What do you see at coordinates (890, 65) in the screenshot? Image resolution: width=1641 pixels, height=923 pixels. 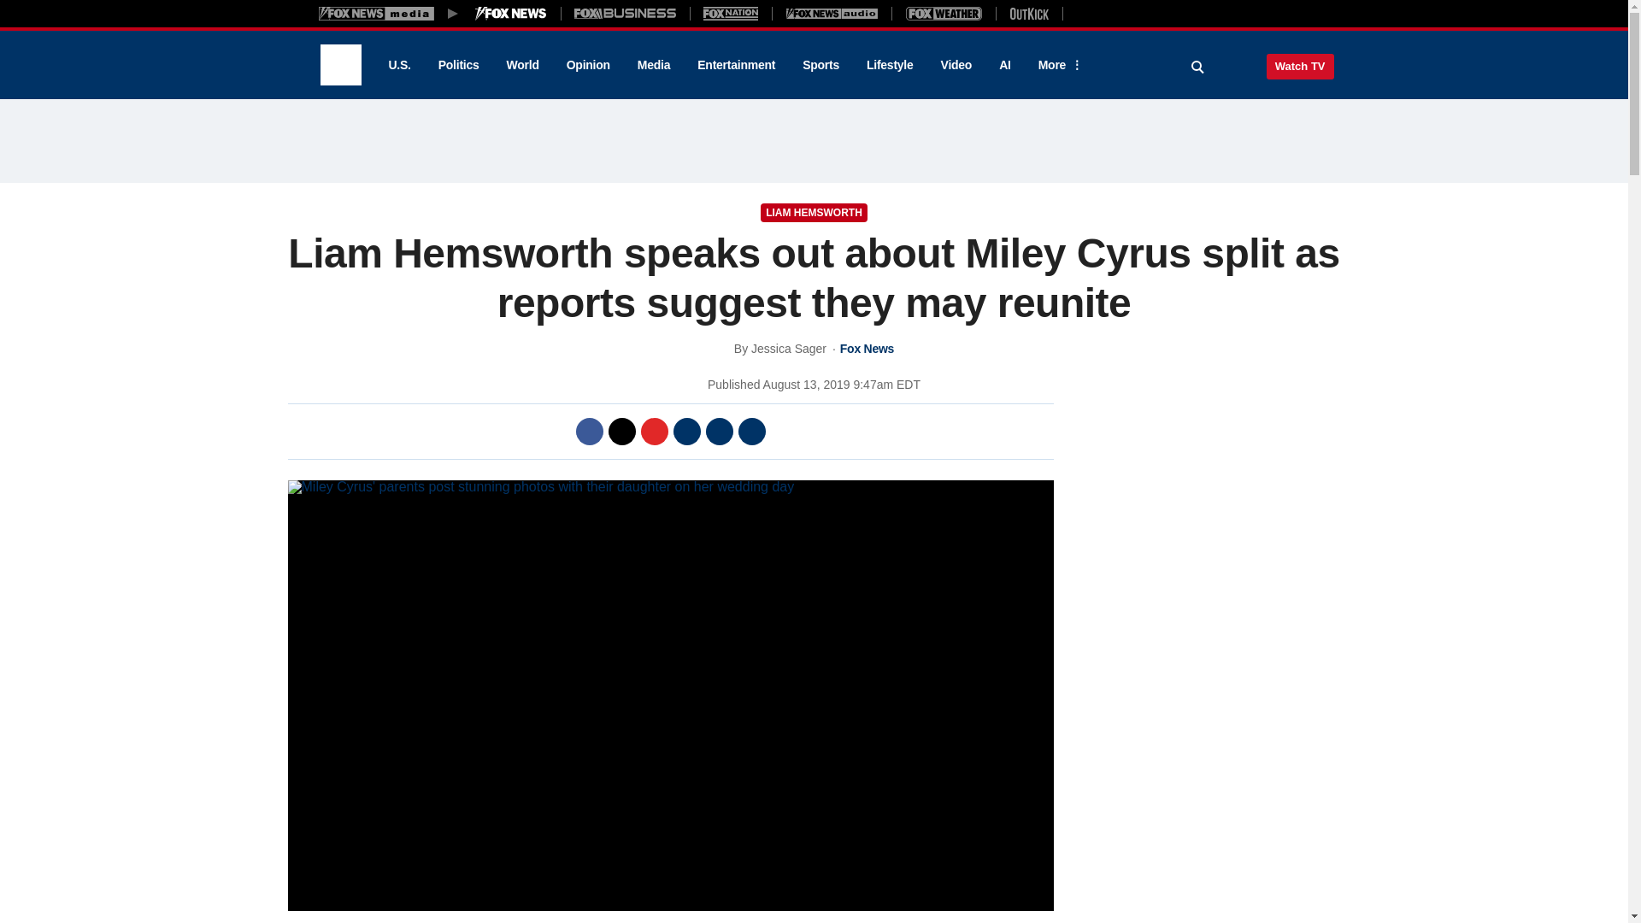 I see `Lifestyle` at bounding box center [890, 65].